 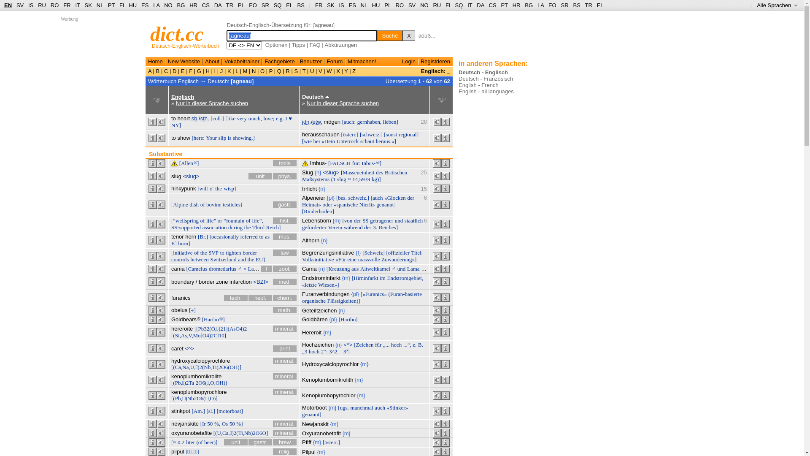 What do you see at coordinates (233, 252) in the screenshot?
I see `tighten` at bounding box center [233, 252].